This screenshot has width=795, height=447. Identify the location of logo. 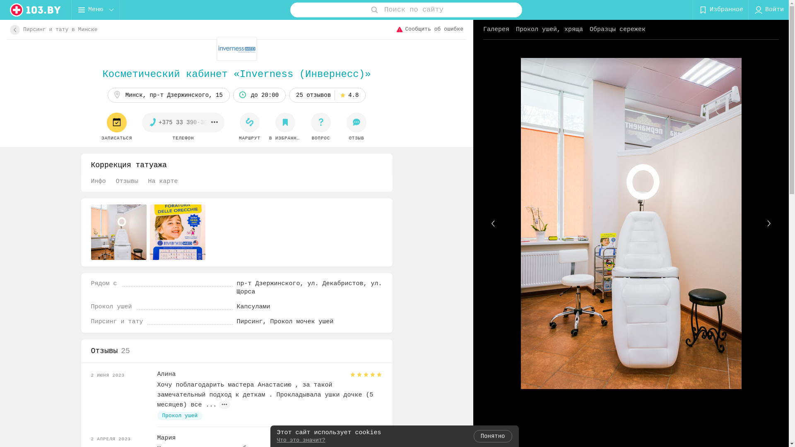
(36, 10).